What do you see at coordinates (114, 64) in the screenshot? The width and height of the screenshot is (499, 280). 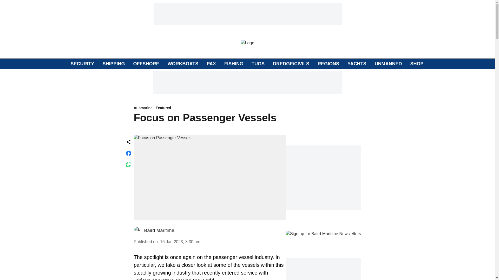 I see `SHIPPING` at bounding box center [114, 64].